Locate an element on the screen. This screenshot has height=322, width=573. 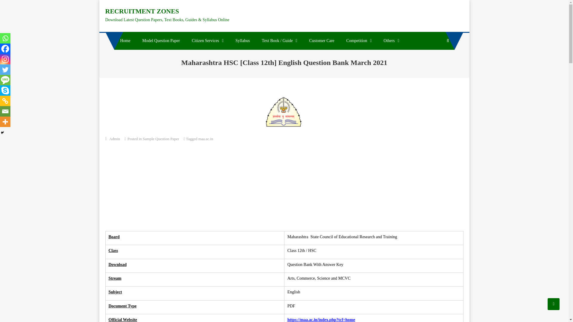
Syllabus is located at coordinates (242, 41).